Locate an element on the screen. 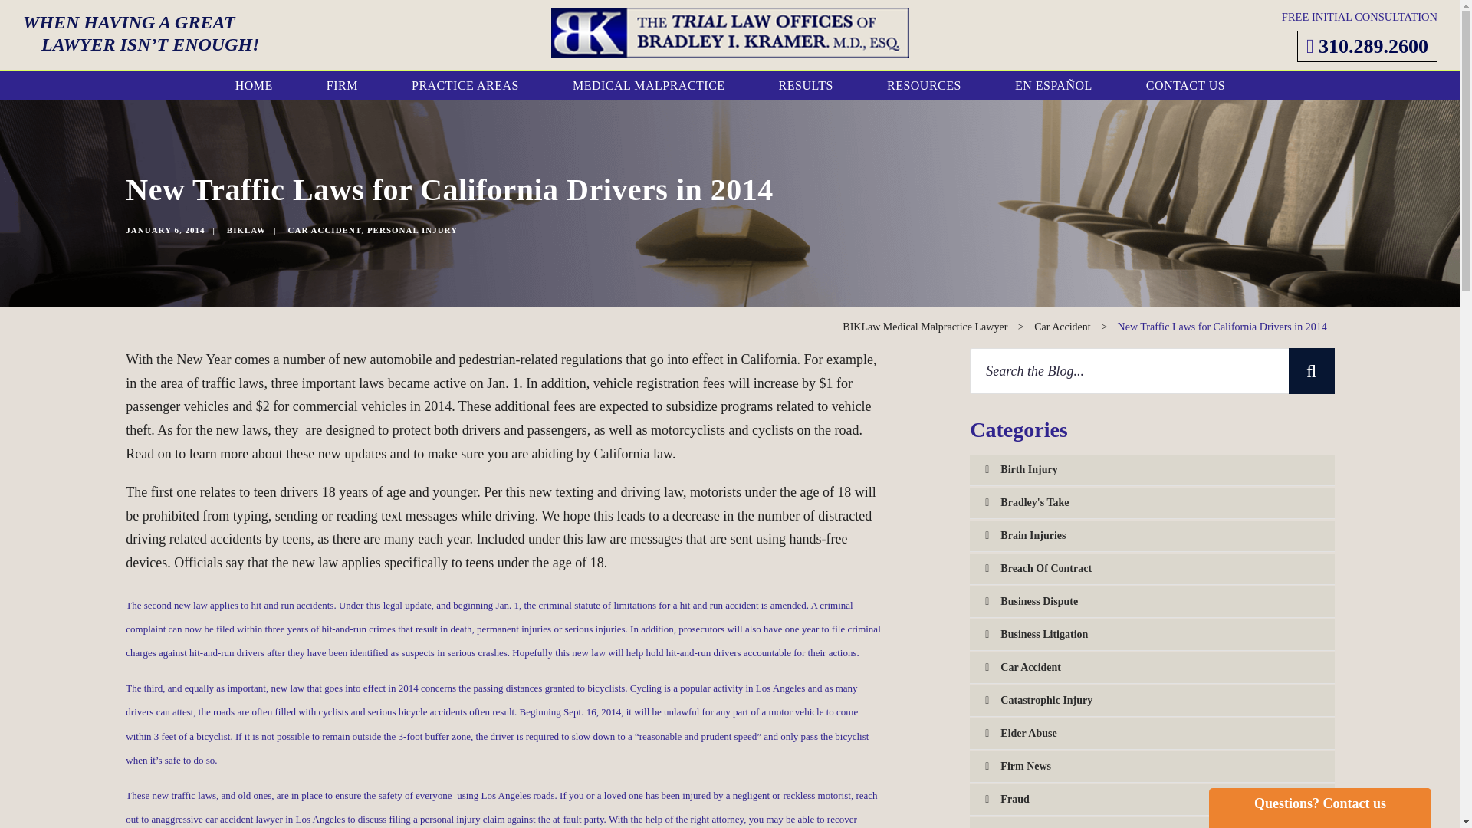 The height and width of the screenshot is (828, 1472). Posts by BIKLAW is located at coordinates (246, 229).